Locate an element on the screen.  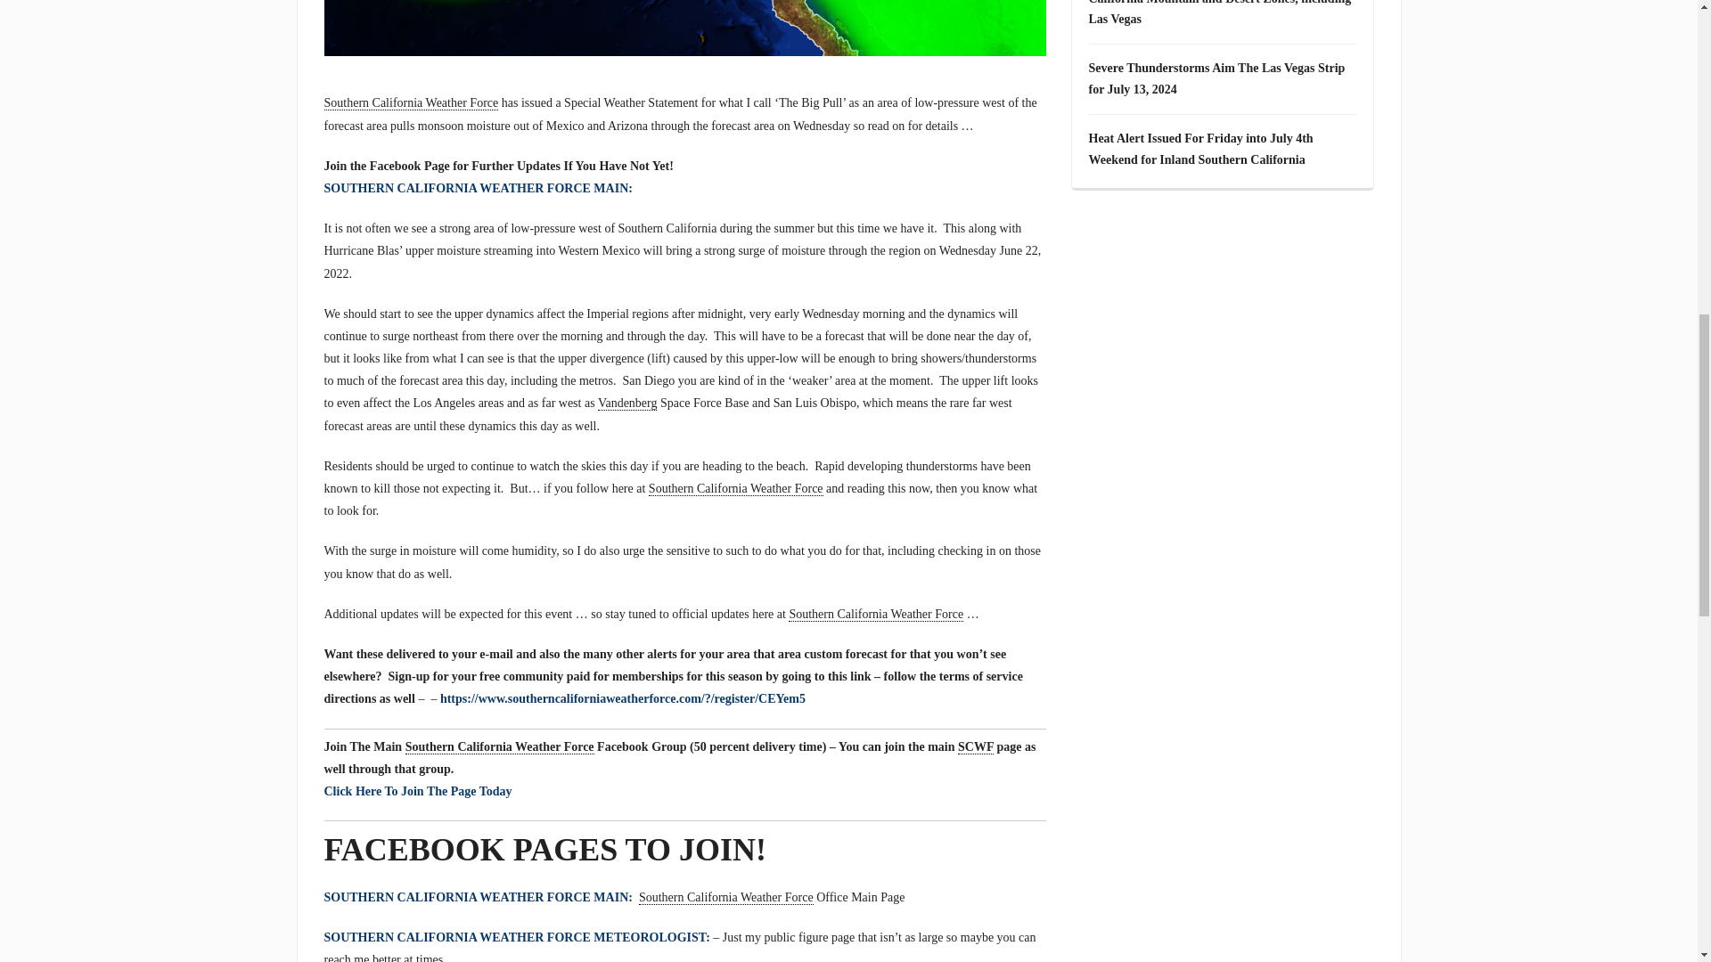
SOUTHERN CALIFORNIA WEATHER FORCE METEOROLOGIST: is located at coordinates (517, 937).